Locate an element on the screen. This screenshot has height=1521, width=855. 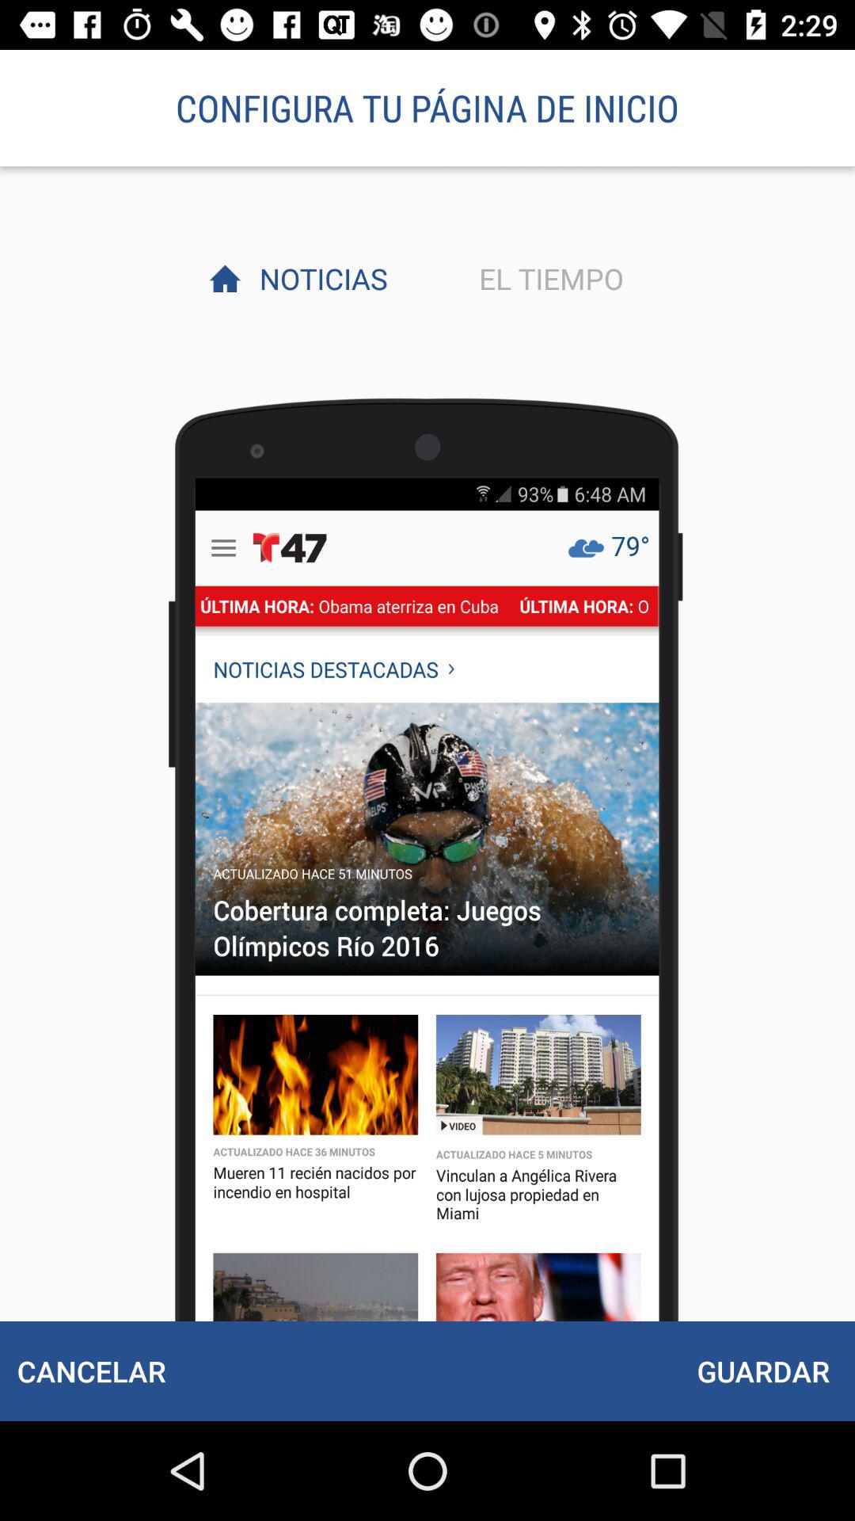
click the icon above noticias is located at coordinates (427, 108).